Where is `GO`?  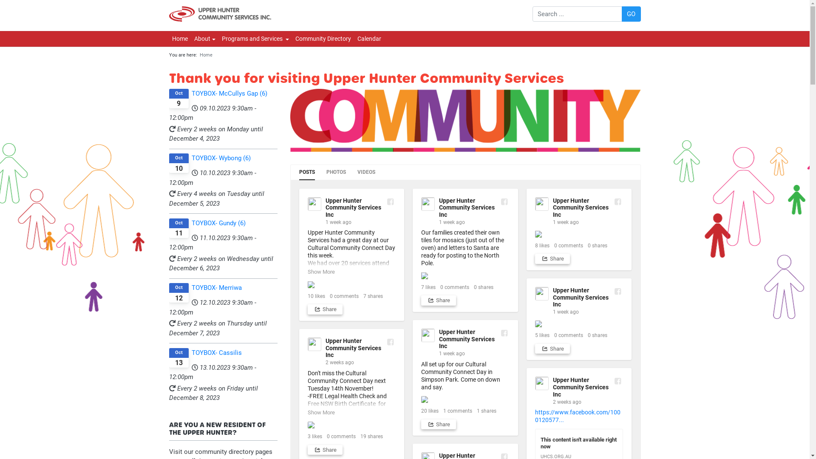
GO is located at coordinates (632, 14).